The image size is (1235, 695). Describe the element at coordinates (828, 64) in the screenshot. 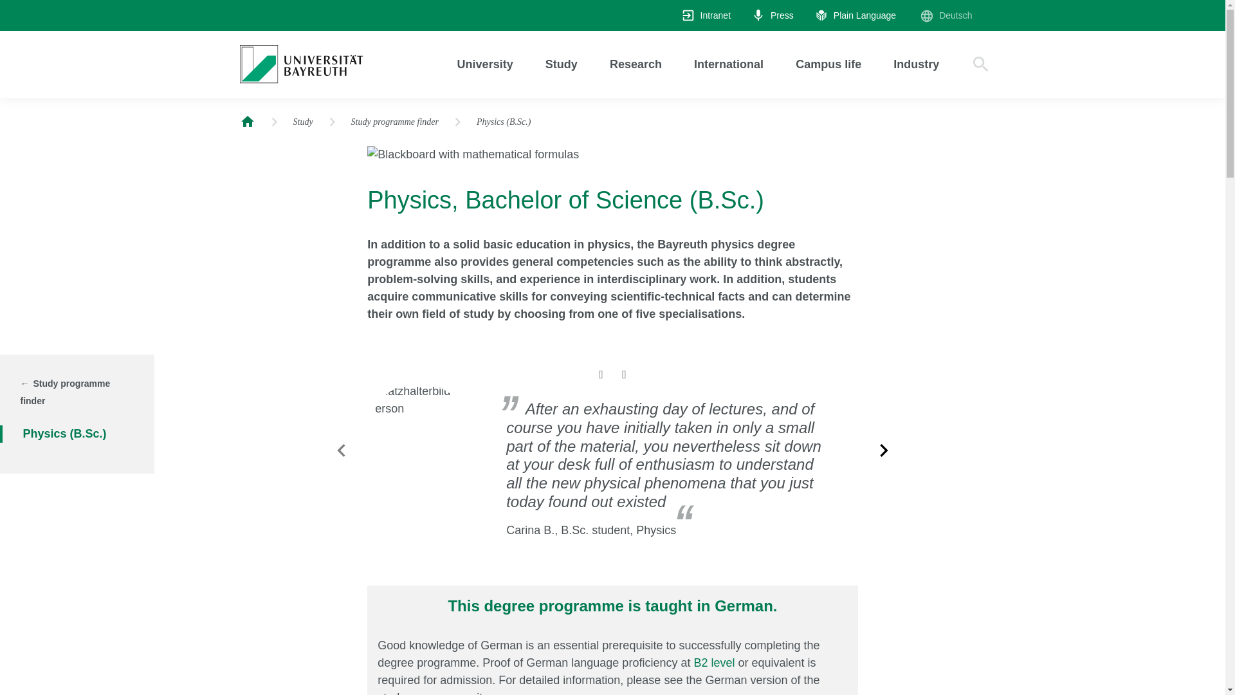

I see `Open menu` at that location.